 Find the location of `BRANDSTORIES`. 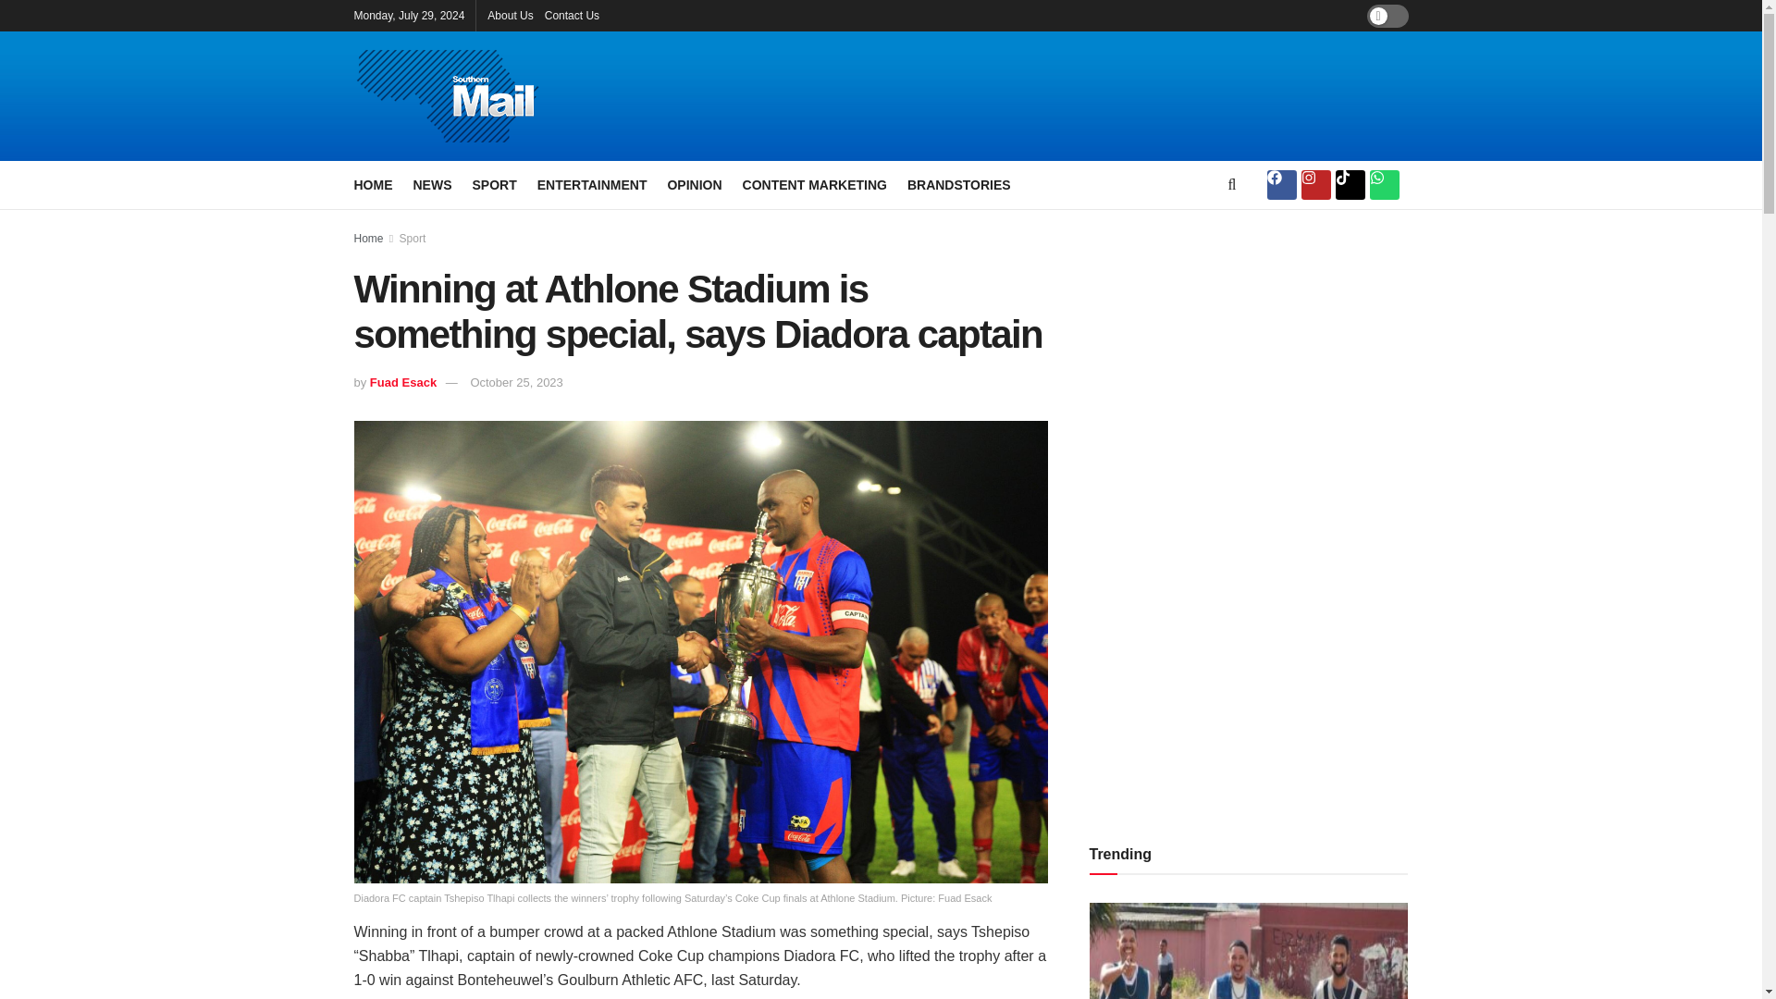

BRANDSTORIES is located at coordinates (958, 184).